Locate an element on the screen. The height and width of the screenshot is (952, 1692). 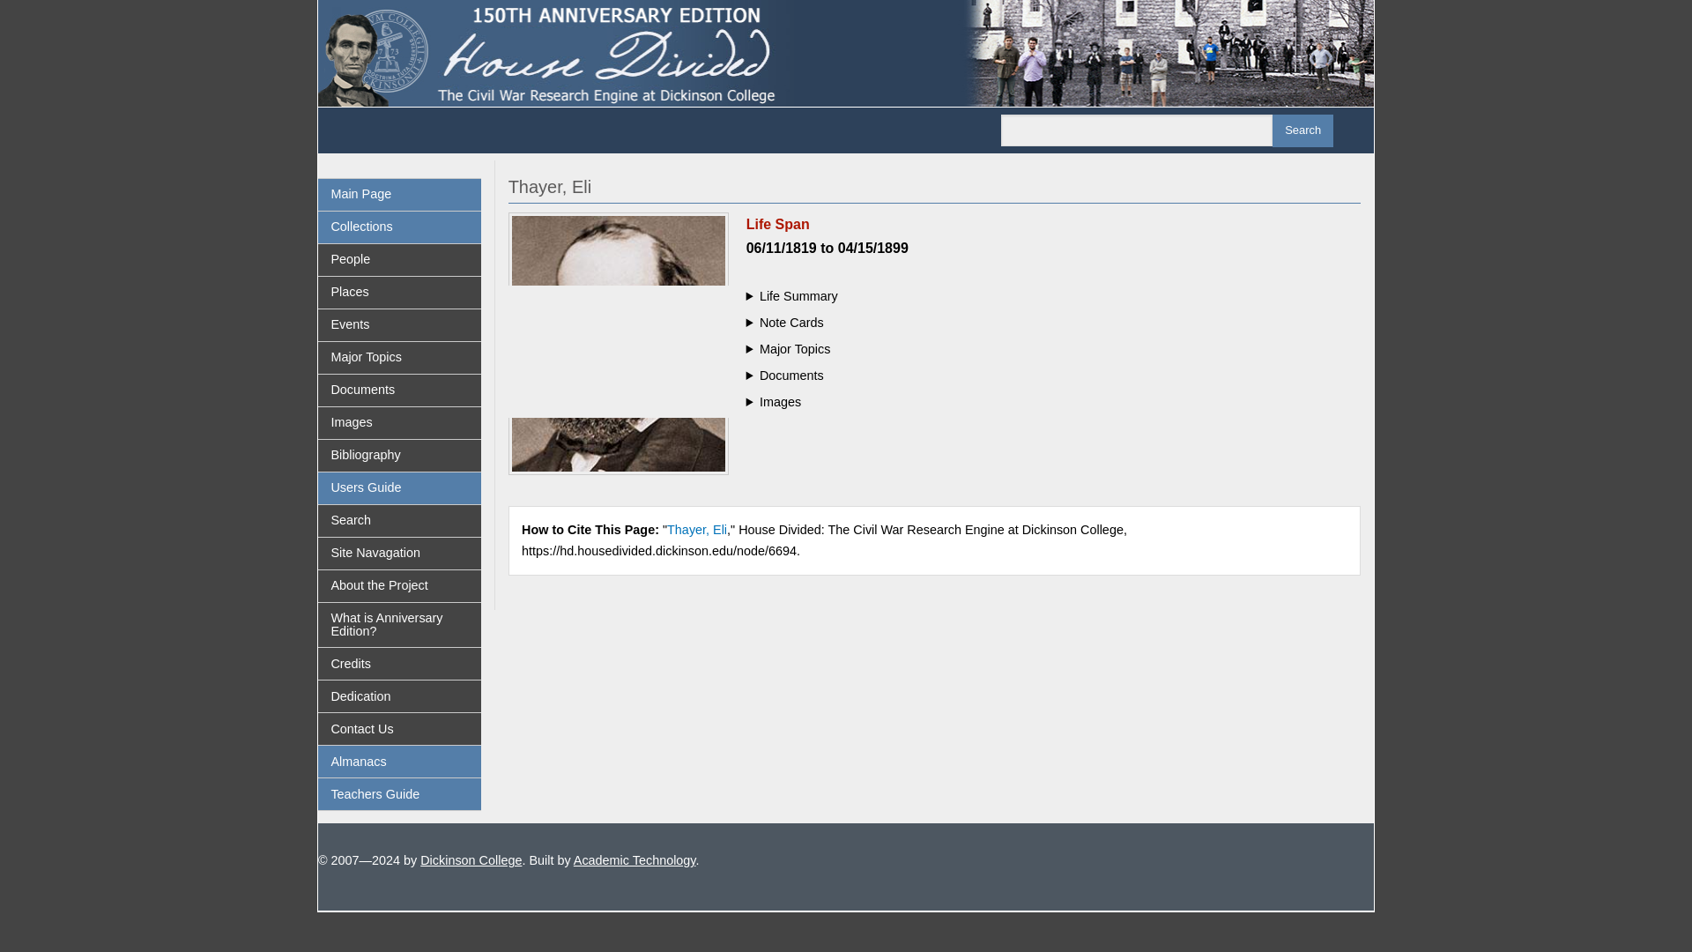
Search is located at coordinates (1302, 130).